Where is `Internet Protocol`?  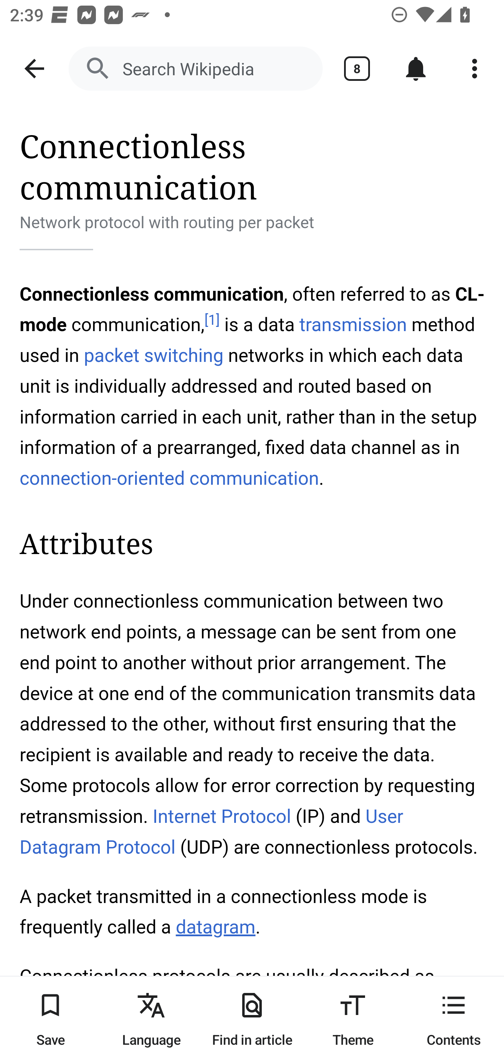 Internet Protocol is located at coordinates (221, 816).